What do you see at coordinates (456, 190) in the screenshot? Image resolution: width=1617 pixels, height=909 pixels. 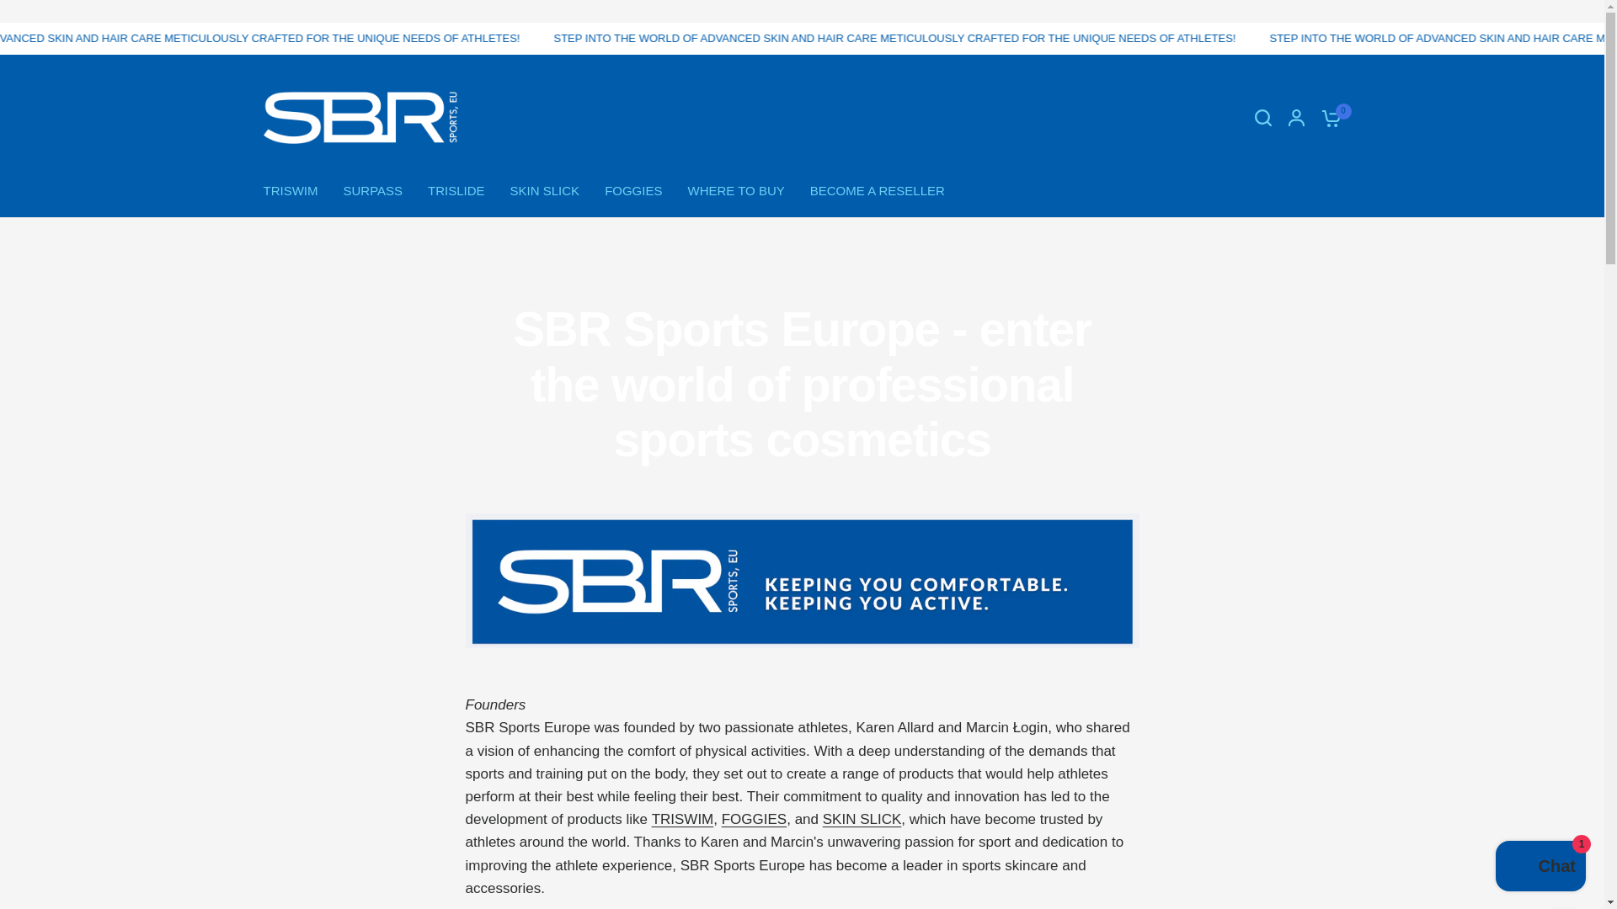 I see `TRISLIDE` at bounding box center [456, 190].